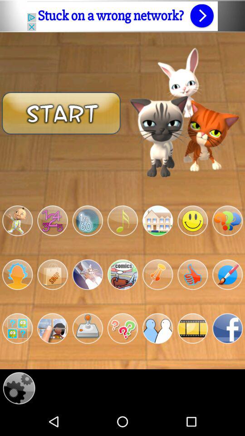 This screenshot has width=245, height=436. I want to click on click on painting icon above facebook icon, so click(227, 275).